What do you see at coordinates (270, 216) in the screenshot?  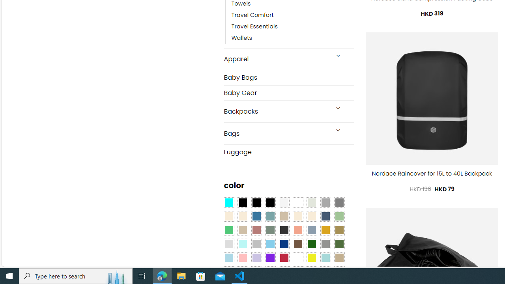 I see `Blue Sage` at bounding box center [270, 216].